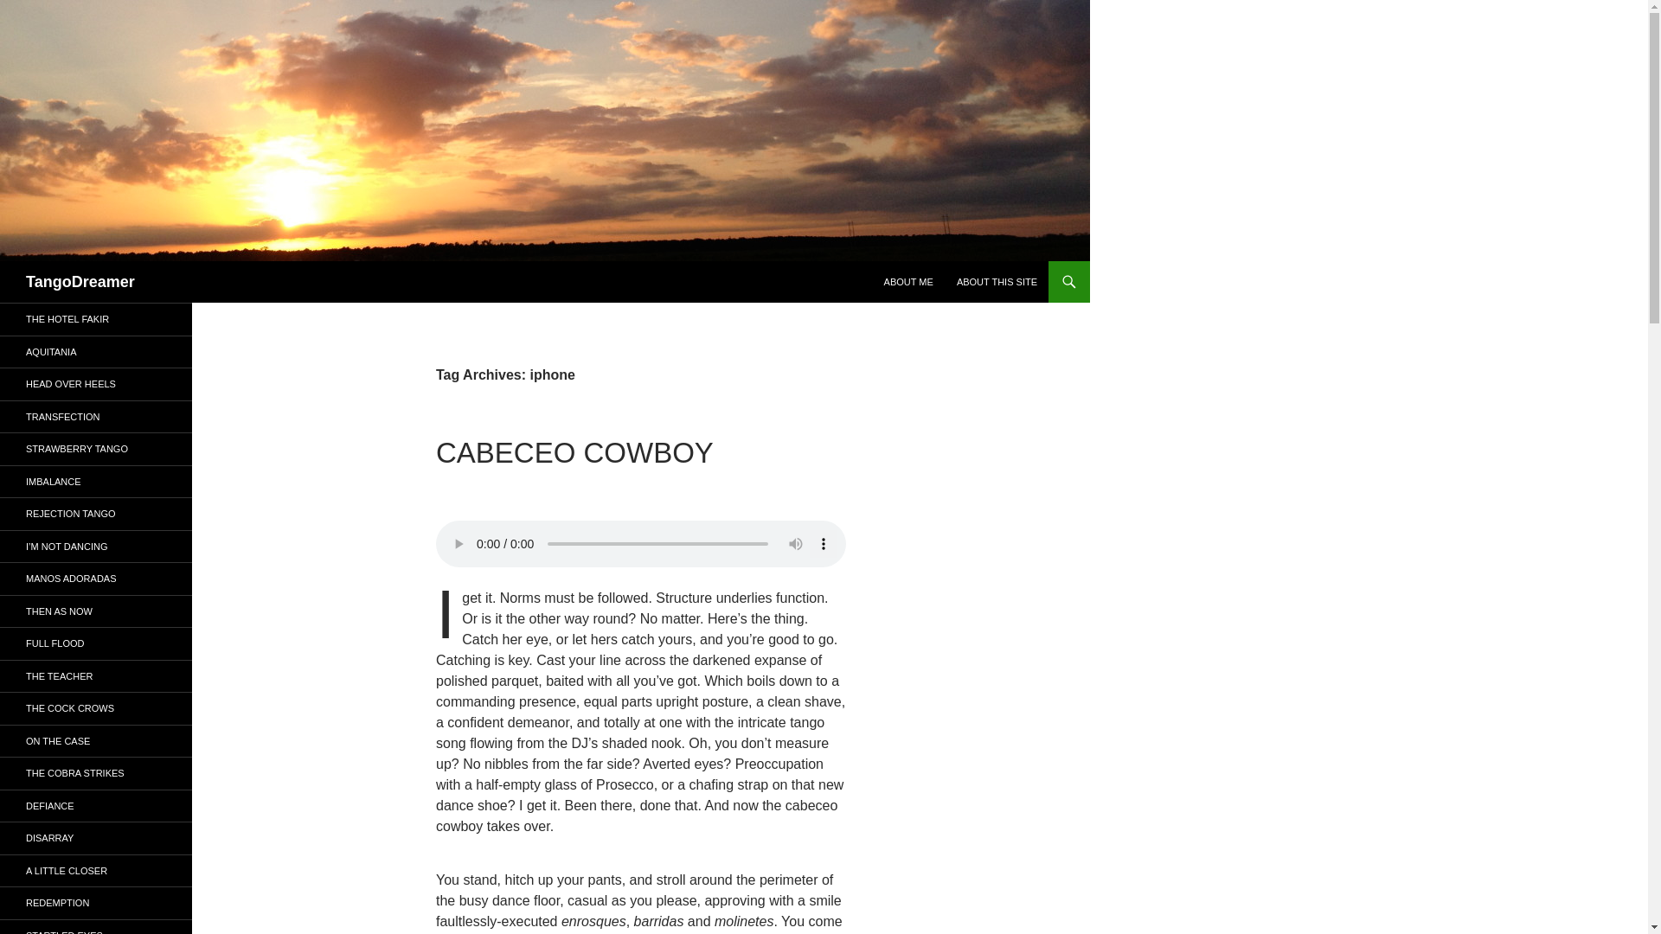  What do you see at coordinates (96, 319) in the screenshot?
I see `THE HOTEL FAKIR` at bounding box center [96, 319].